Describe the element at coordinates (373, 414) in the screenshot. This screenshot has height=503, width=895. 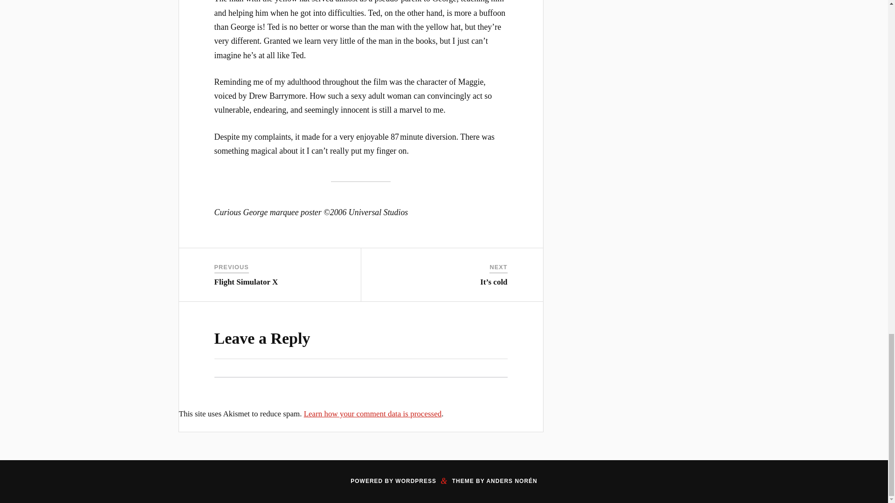
I see `Learn how your comment data is processed` at that location.